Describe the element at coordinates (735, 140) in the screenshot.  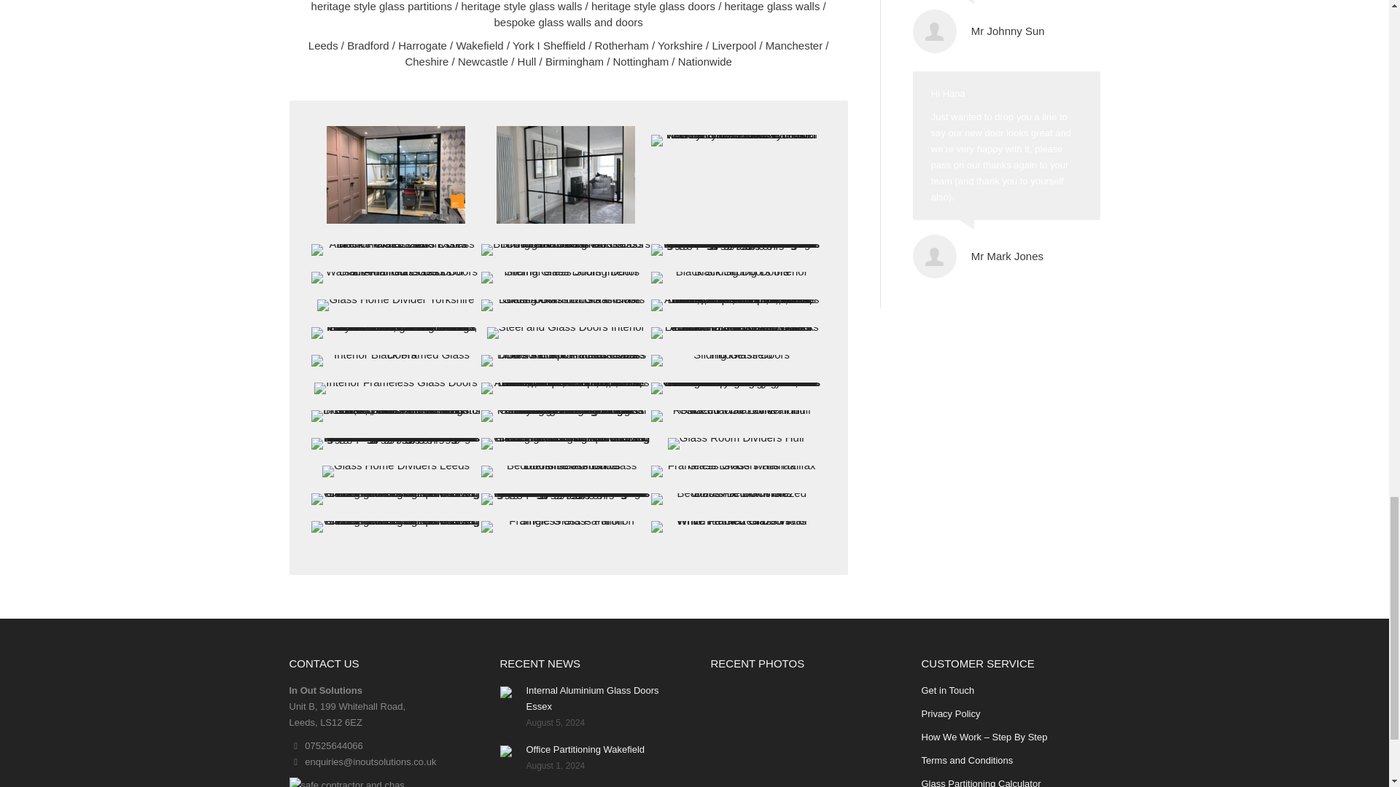
I see `Industrial Glass Partitions` at that location.